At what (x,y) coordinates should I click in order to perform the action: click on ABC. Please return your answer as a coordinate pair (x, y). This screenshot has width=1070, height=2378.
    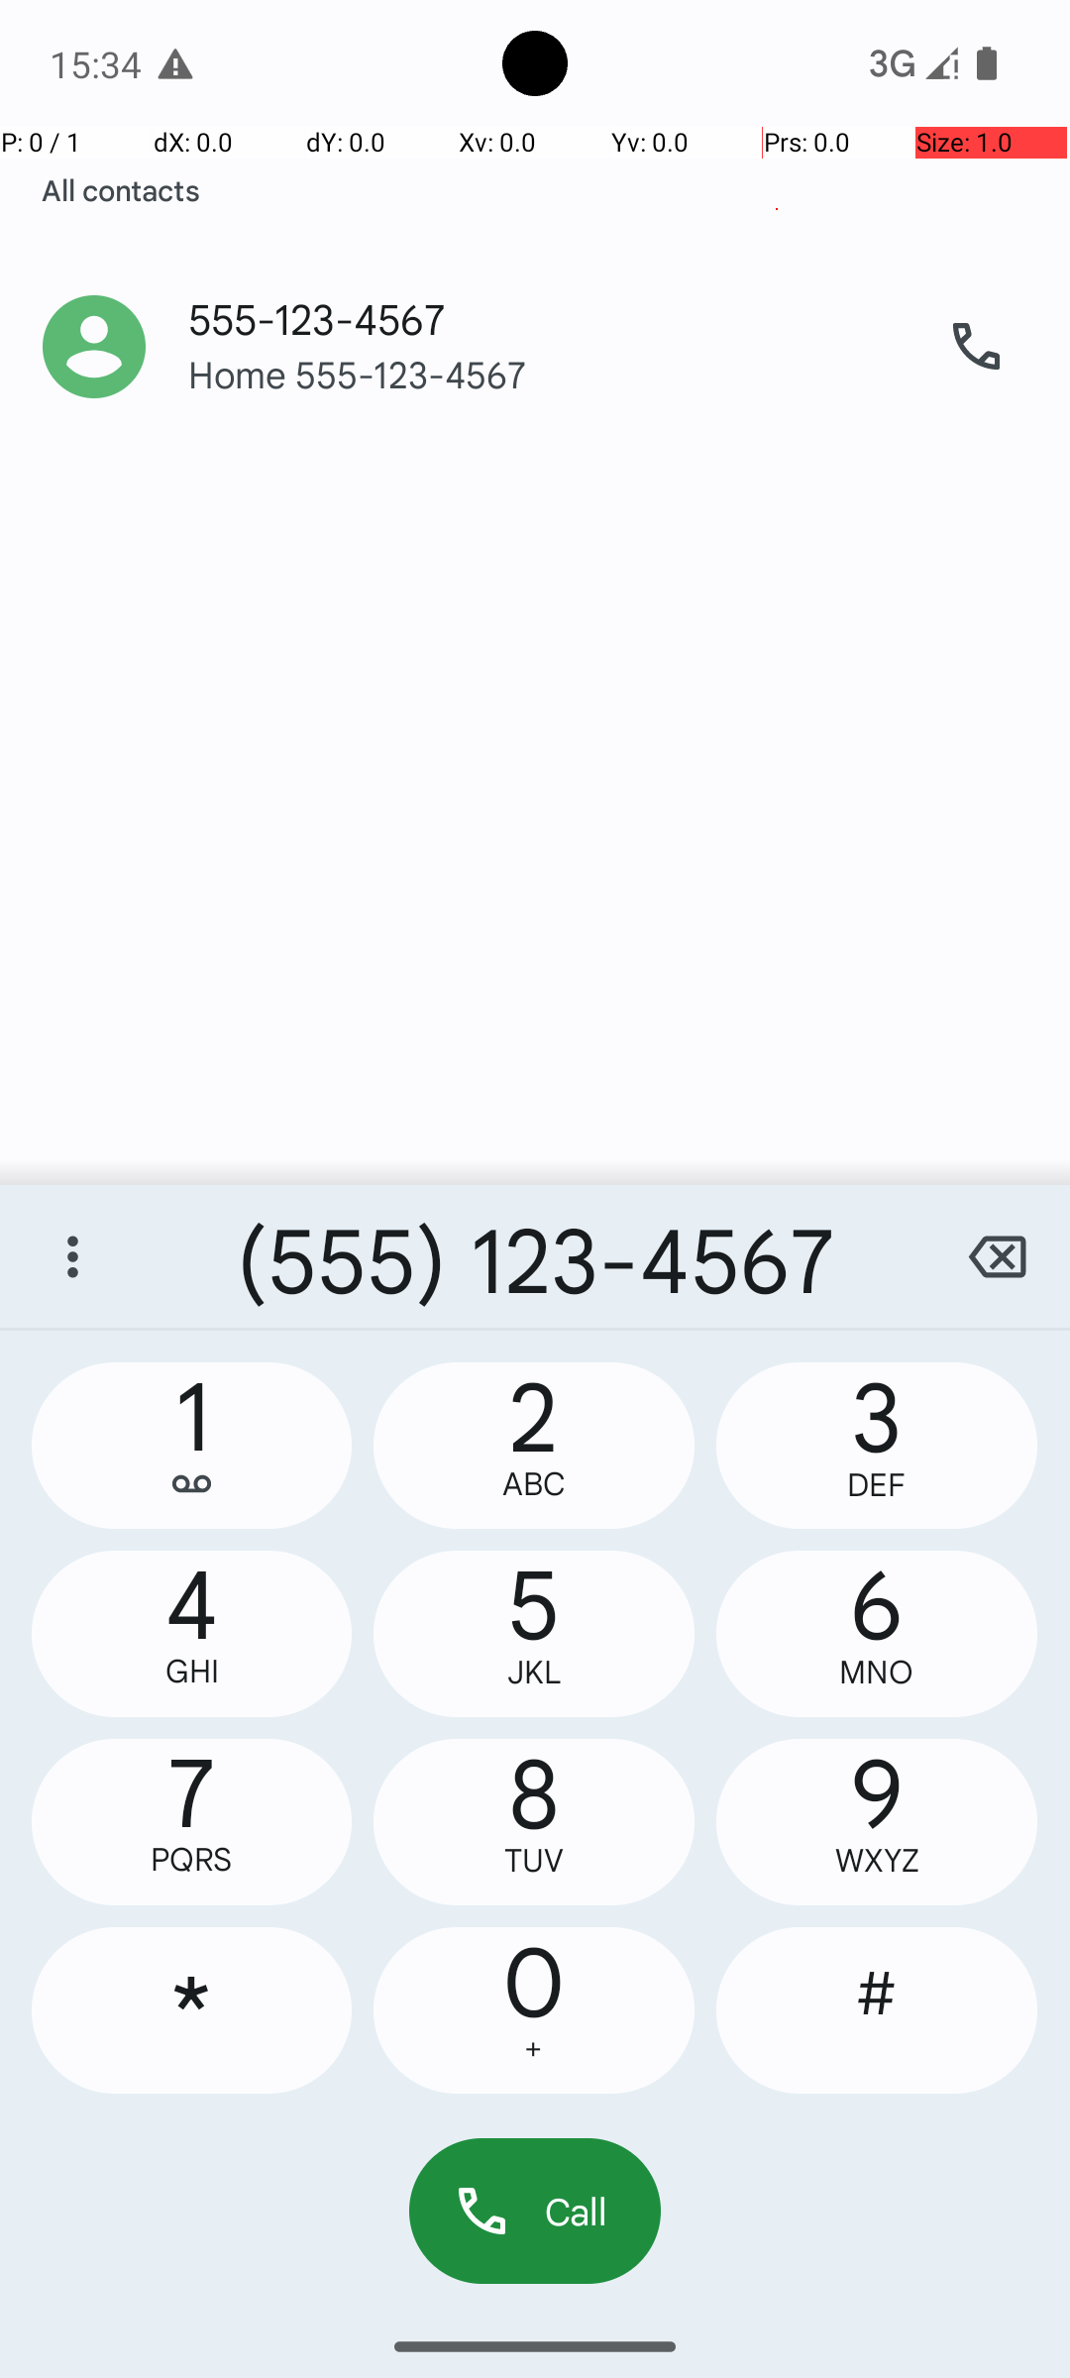
    Looking at the image, I should click on (533, 1484).